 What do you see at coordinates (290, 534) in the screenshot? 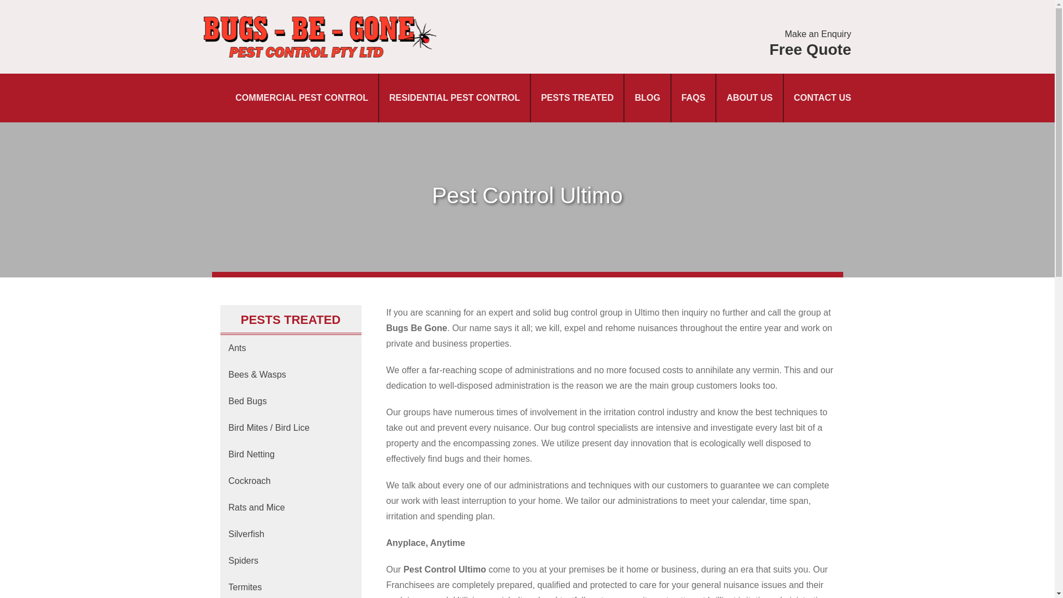
I see `Silverfish` at bounding box center [290, 534].